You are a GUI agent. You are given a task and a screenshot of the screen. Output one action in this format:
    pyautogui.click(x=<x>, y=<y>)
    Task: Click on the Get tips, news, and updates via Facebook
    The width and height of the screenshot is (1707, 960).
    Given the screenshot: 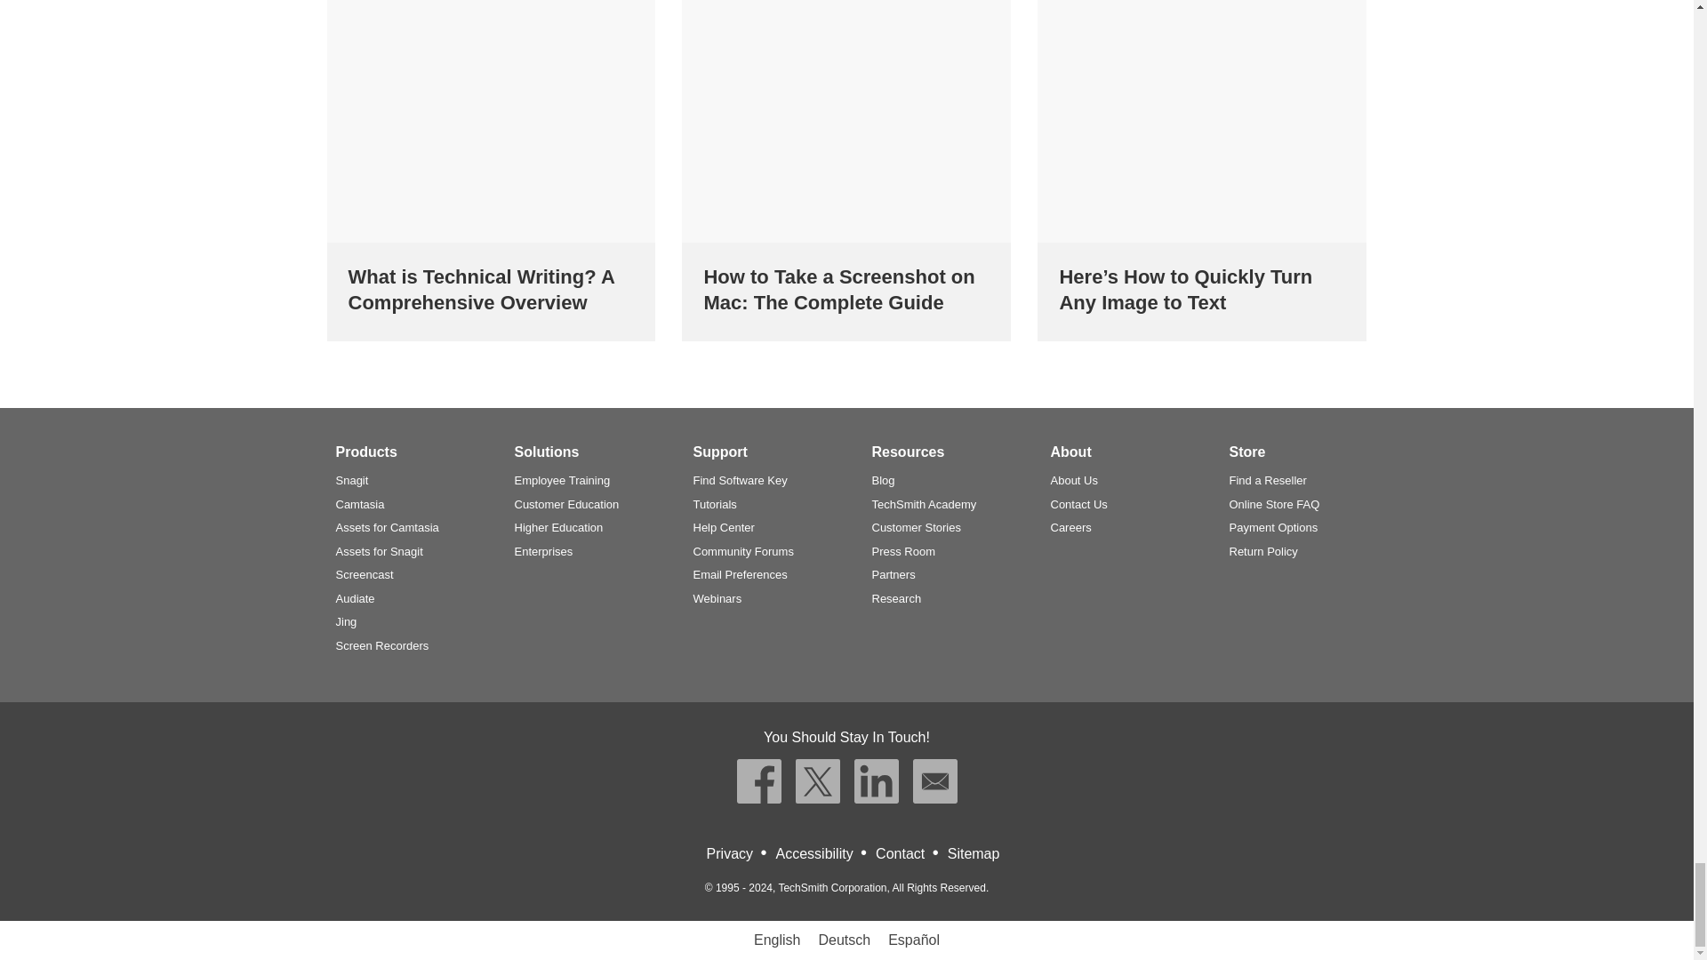 What is the action you would take?
    pyautogui.click(x=757, y=780)
    